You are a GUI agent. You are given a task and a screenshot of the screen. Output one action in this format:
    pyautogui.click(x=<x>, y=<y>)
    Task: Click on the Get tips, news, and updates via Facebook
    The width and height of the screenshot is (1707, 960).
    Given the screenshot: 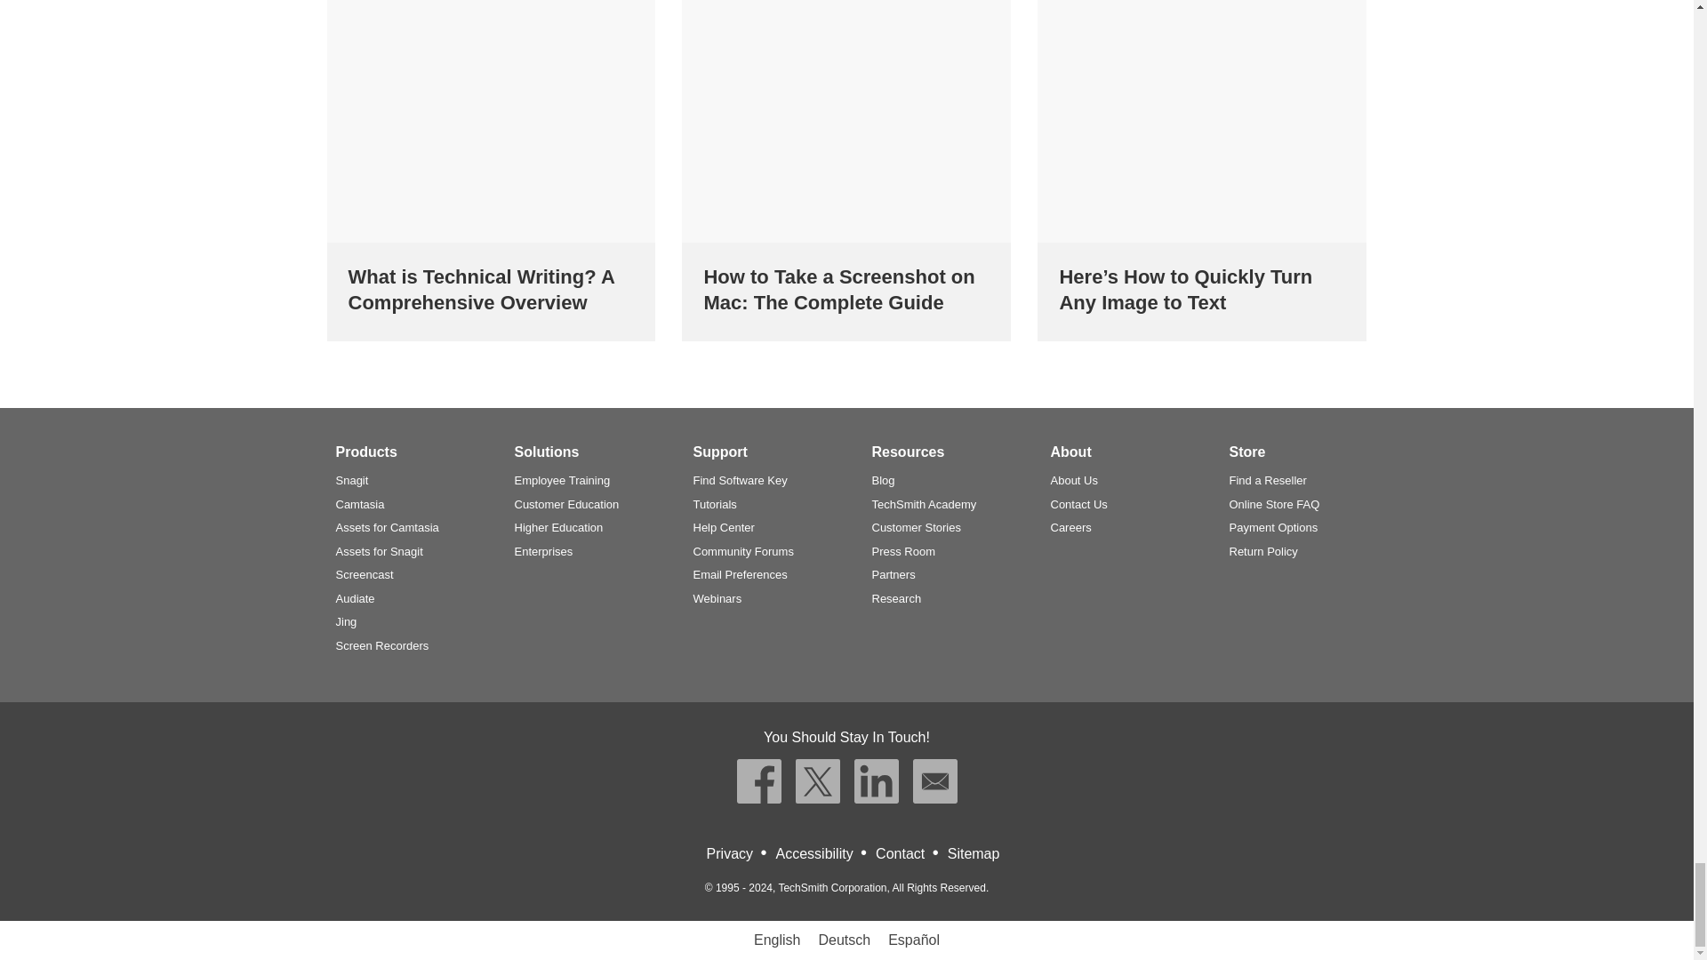 What is the action you would take?
    pyautogui.click(x=757, y=780)
    